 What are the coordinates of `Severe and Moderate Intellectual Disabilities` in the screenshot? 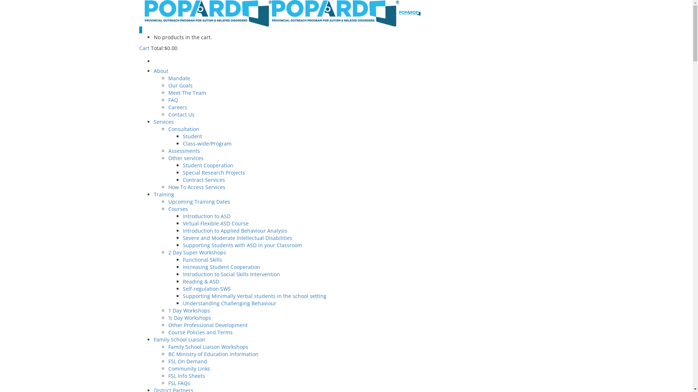 It's located at (237, 238).